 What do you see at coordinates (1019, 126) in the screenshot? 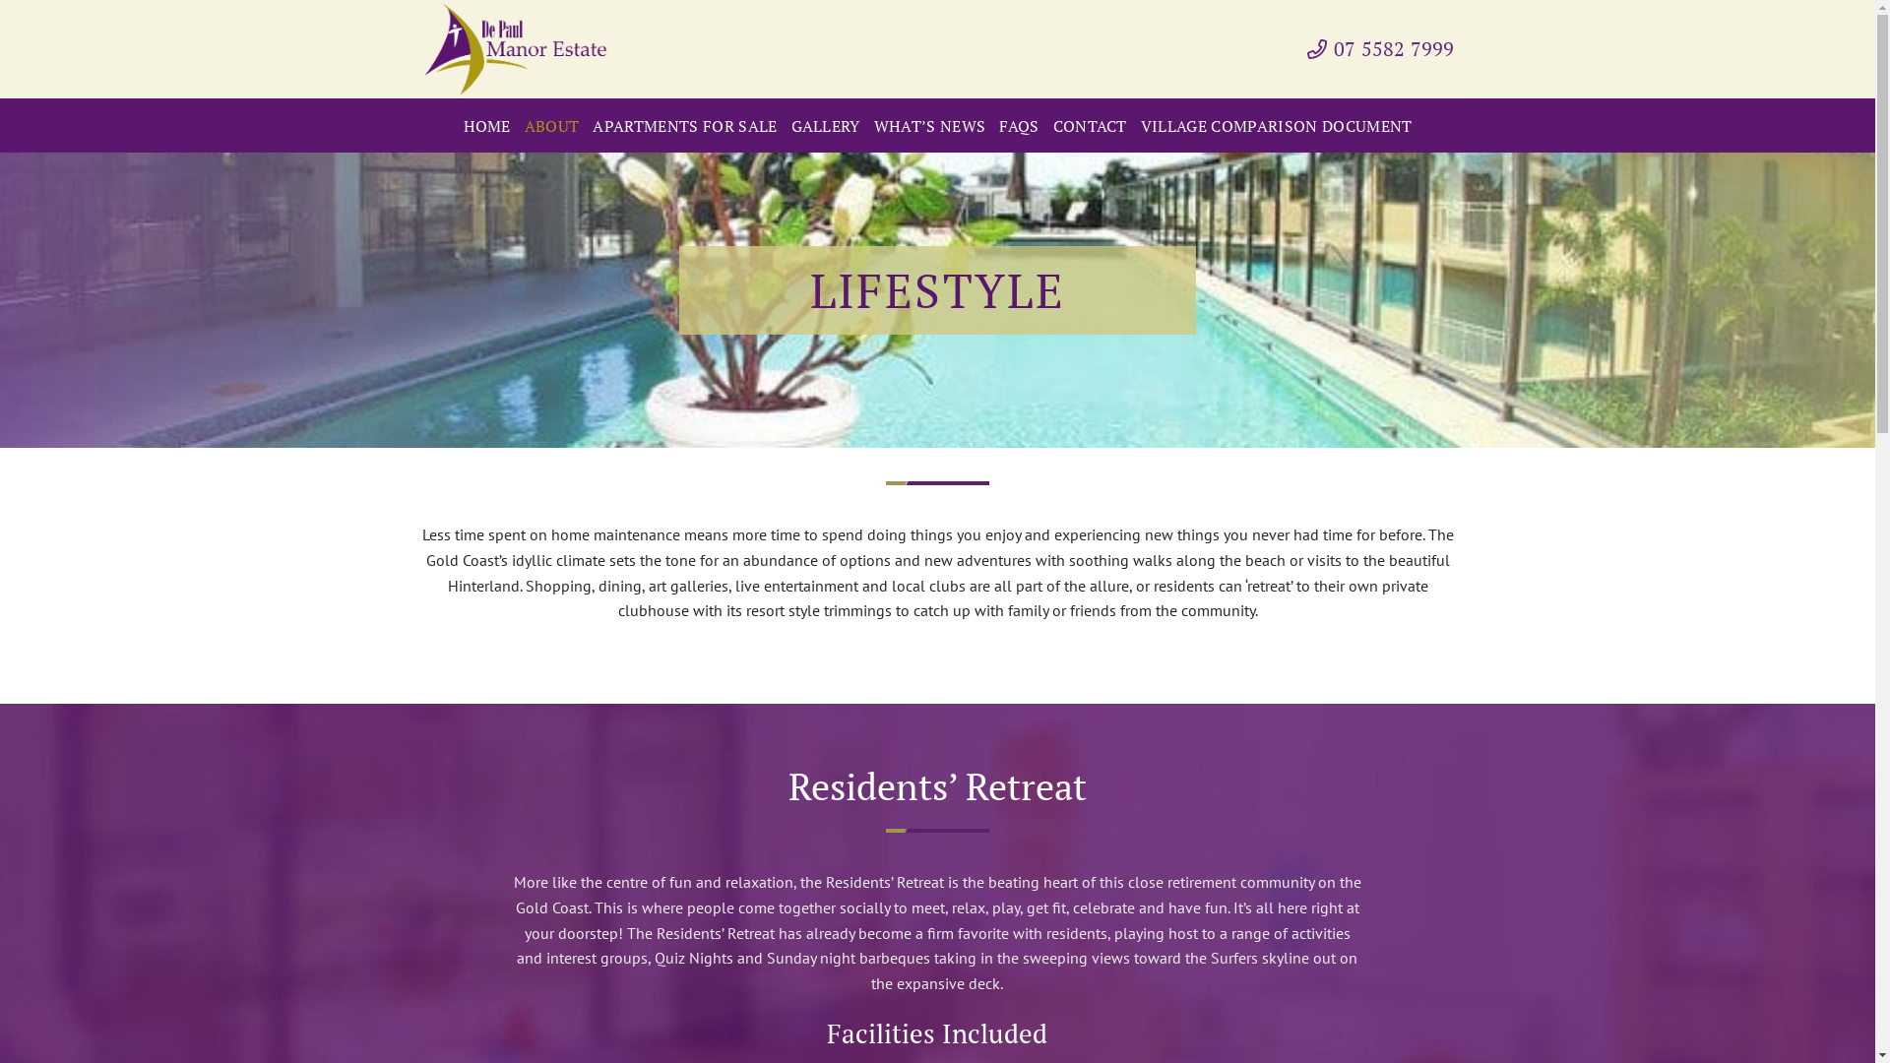
I see `FAQS` at bounding box center [1019, 126].